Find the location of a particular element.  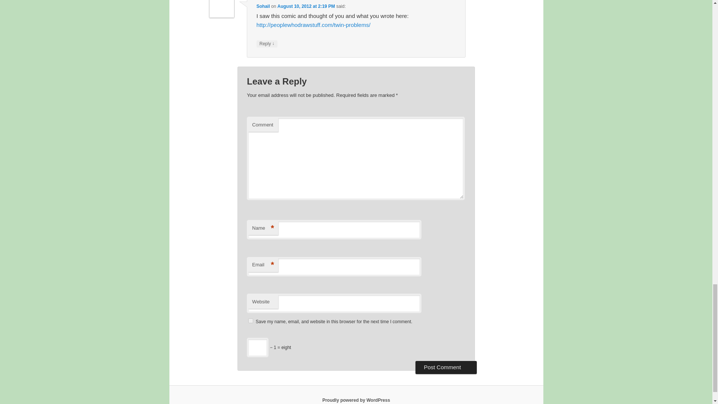

Post Comment is located at coordinates (446, 367).